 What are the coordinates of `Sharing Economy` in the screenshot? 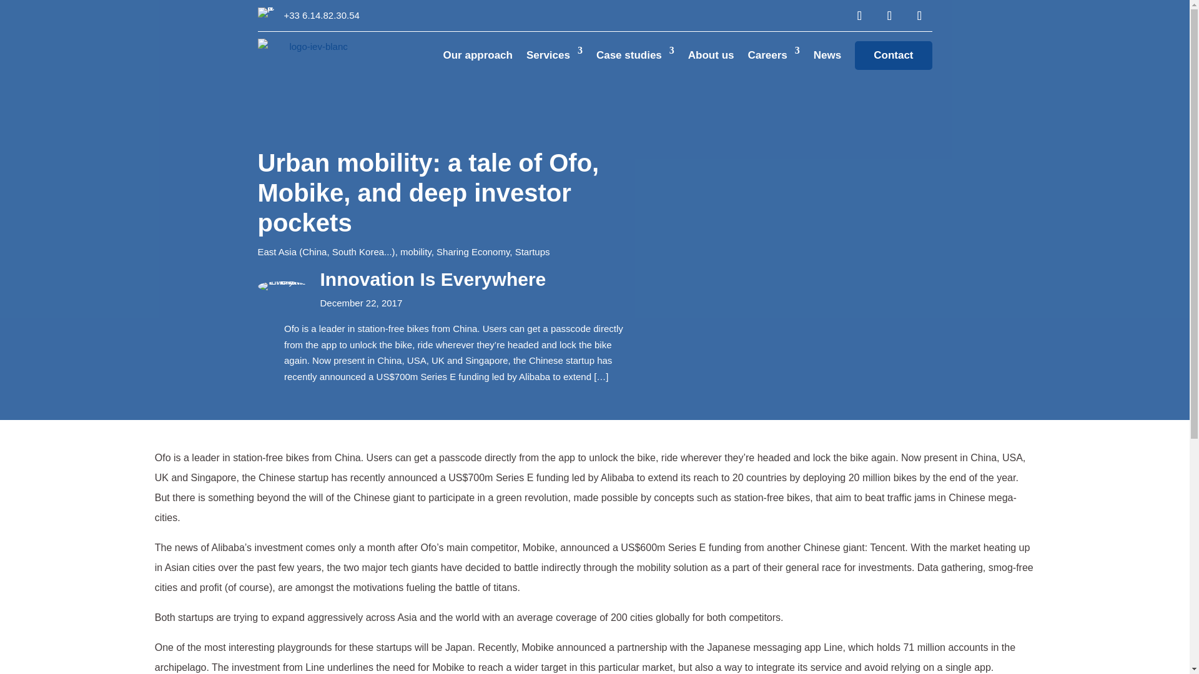 It's located at (473, 252).